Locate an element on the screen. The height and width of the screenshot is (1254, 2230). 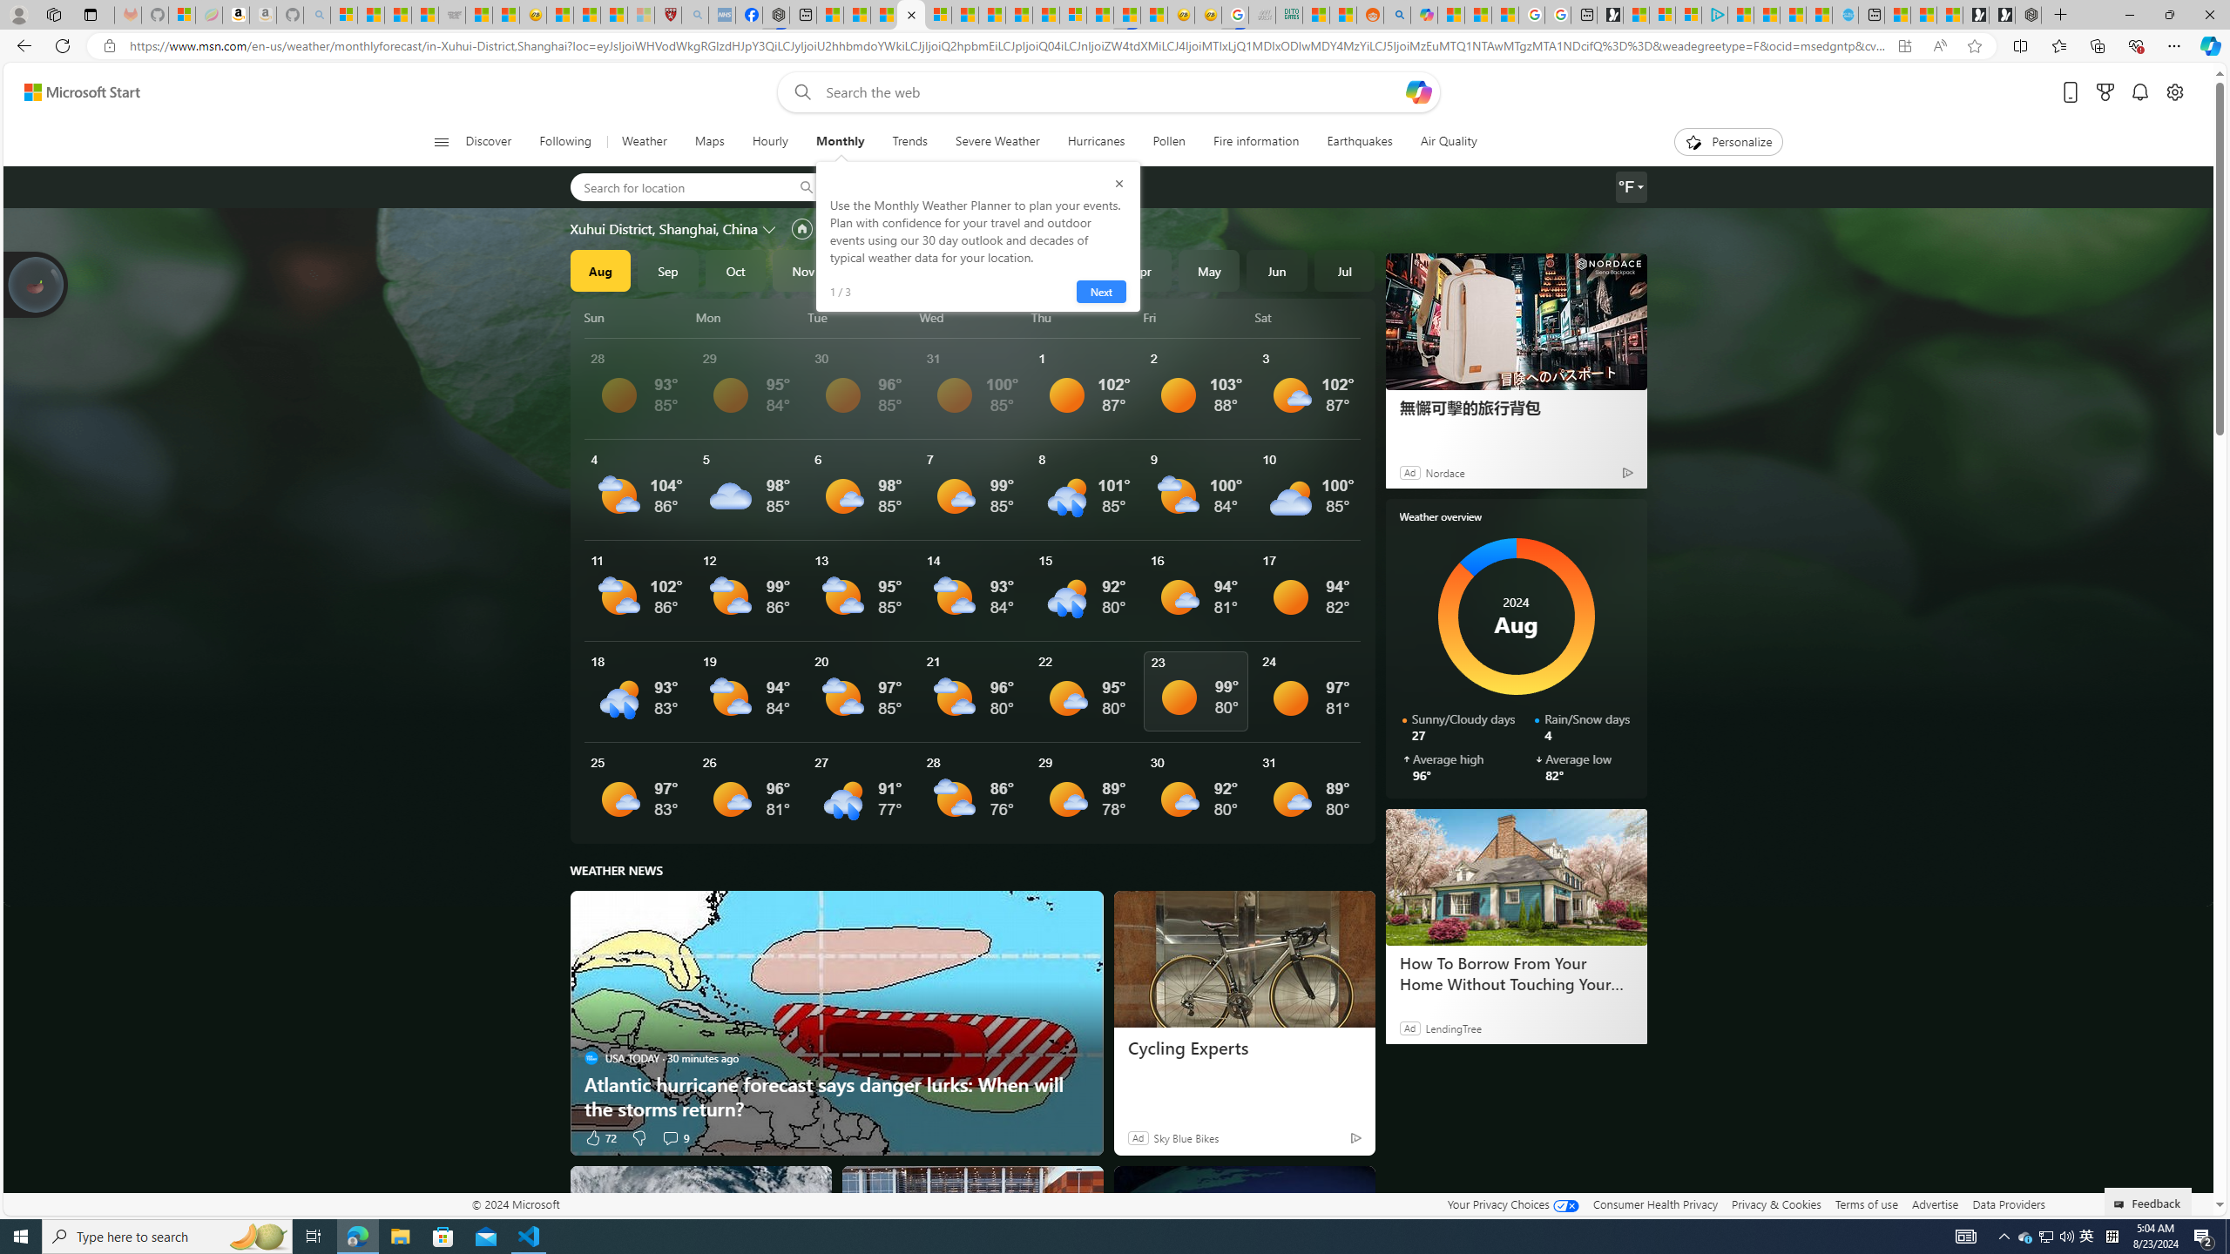
Thu is located at coordinates (1084, 317).